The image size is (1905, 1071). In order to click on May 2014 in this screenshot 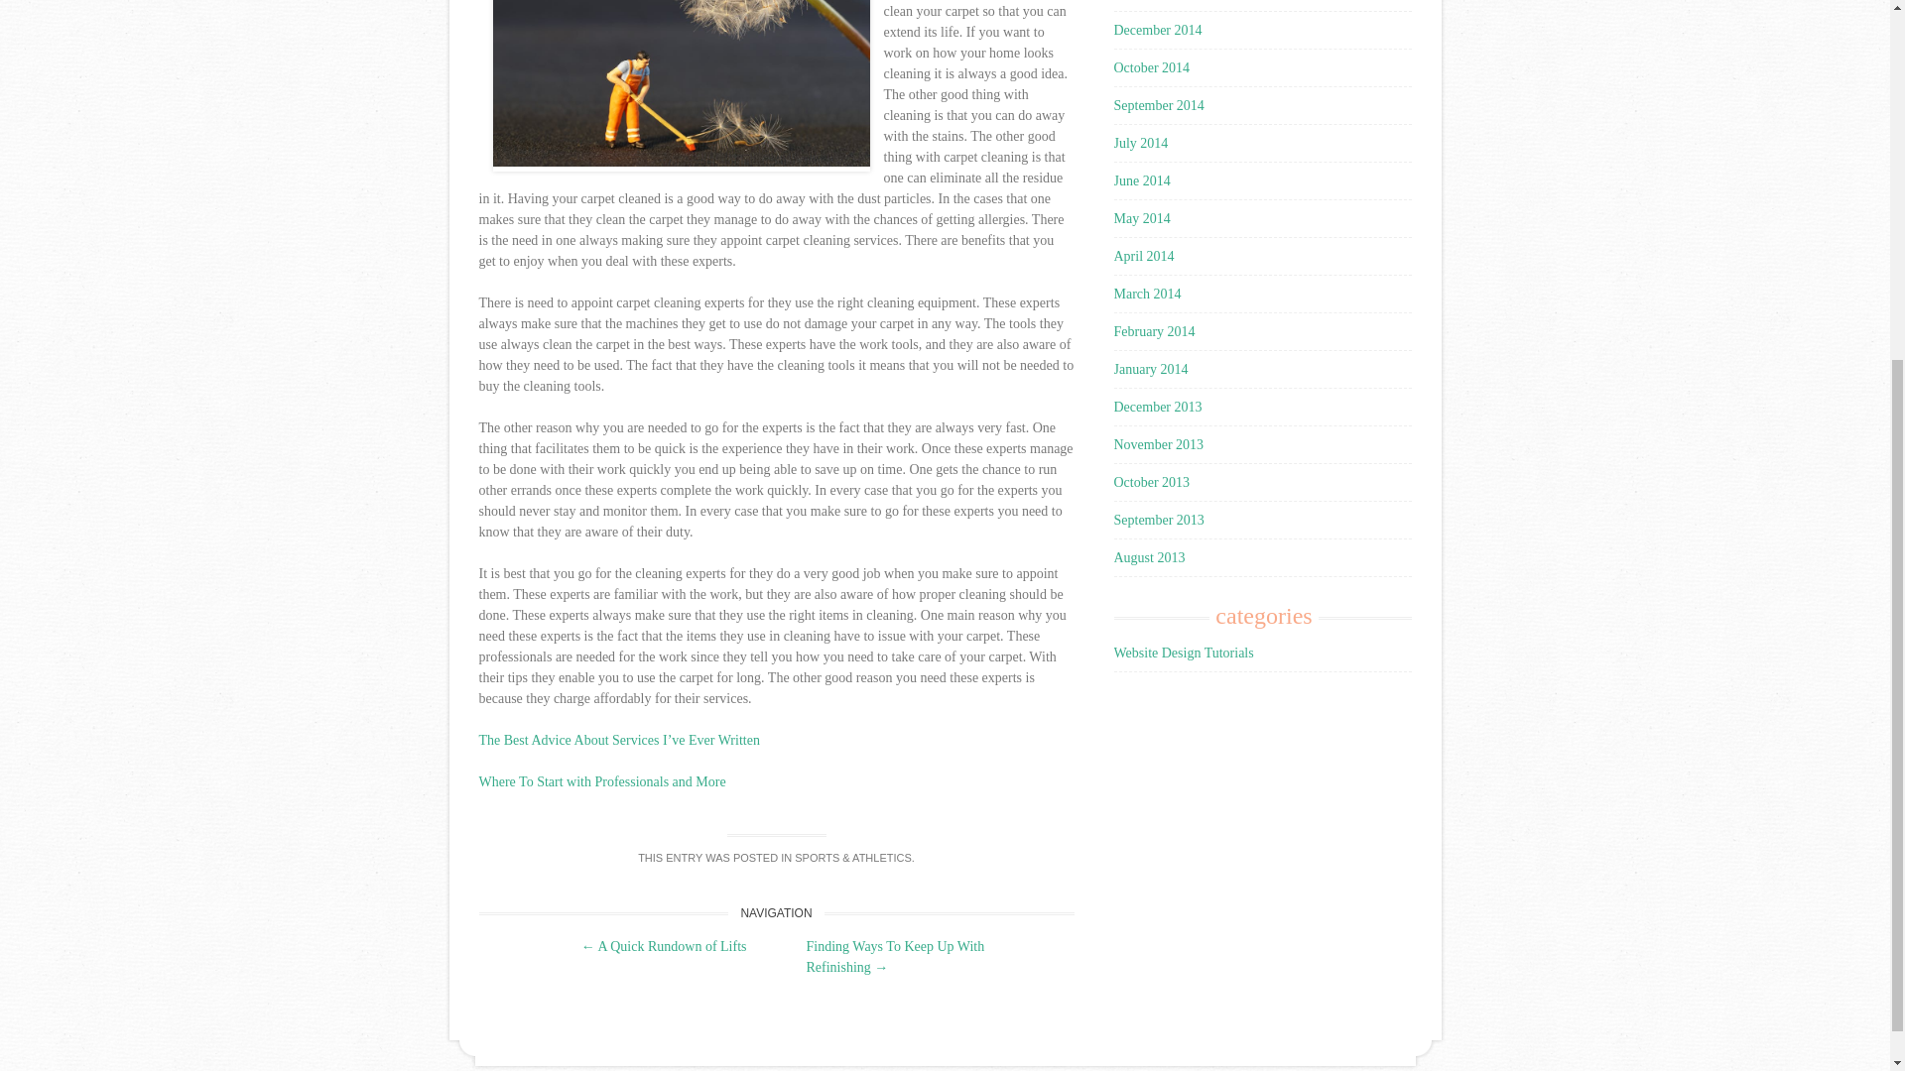, I will do `click(1141, 218)`.